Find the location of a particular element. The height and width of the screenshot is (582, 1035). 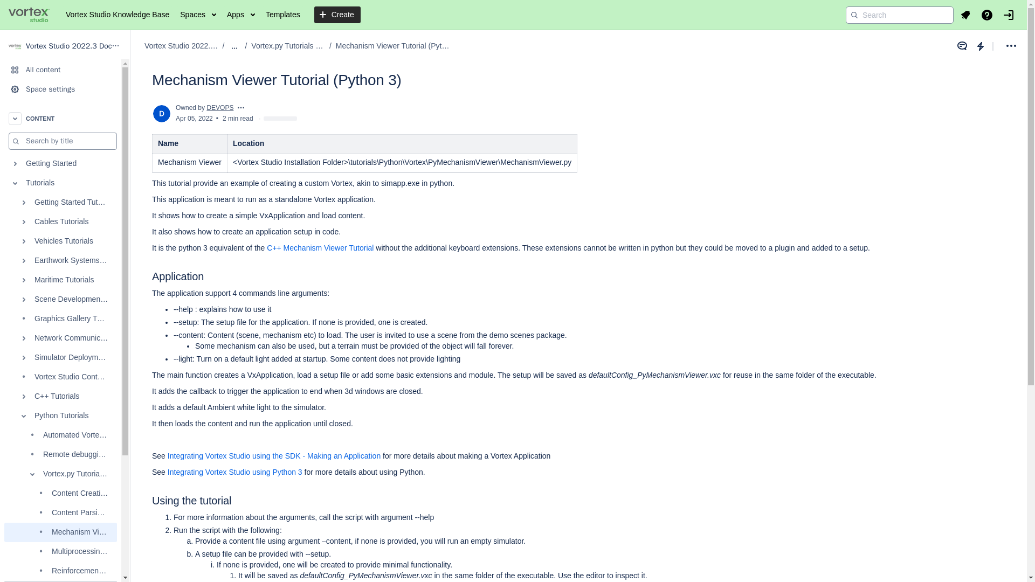

Tutorials is located at coordinates (60, 183).